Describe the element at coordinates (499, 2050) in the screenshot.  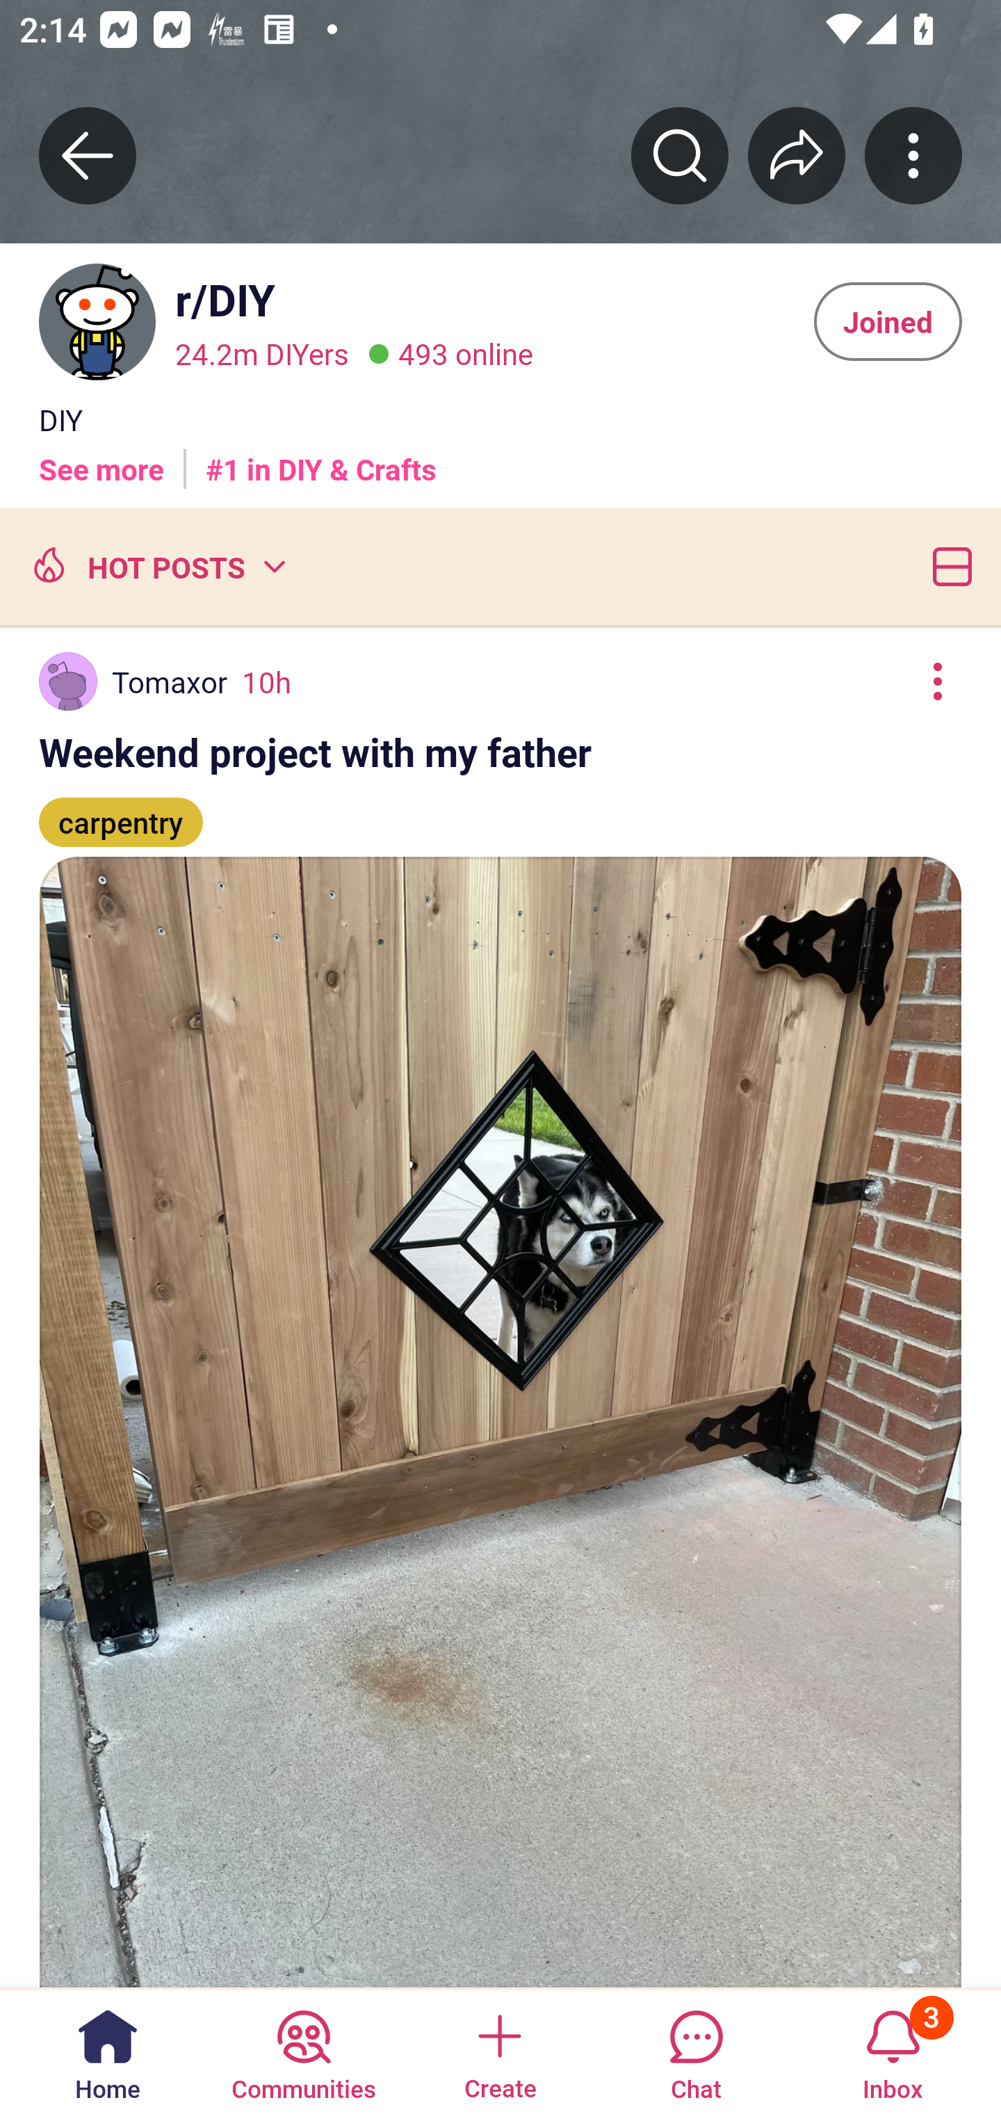
I see `Create a post Create` at that location.